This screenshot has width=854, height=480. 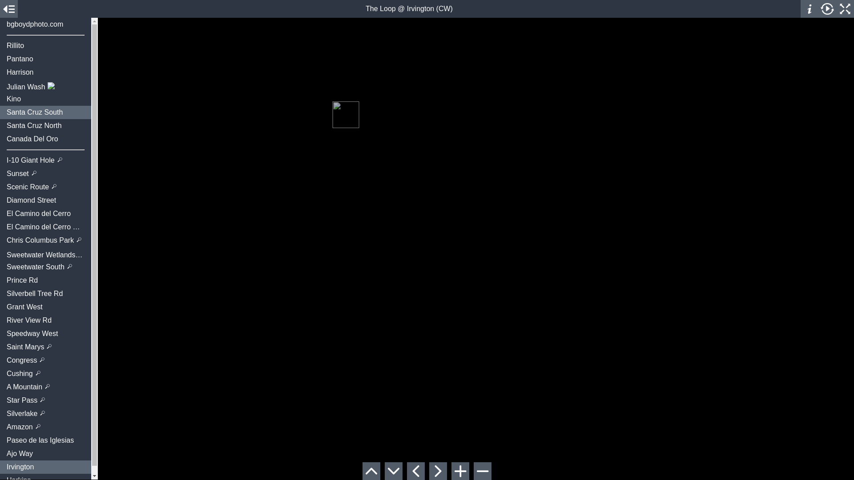 I want to click on El Camino del Cerro Park, so click(x=45, y=227).